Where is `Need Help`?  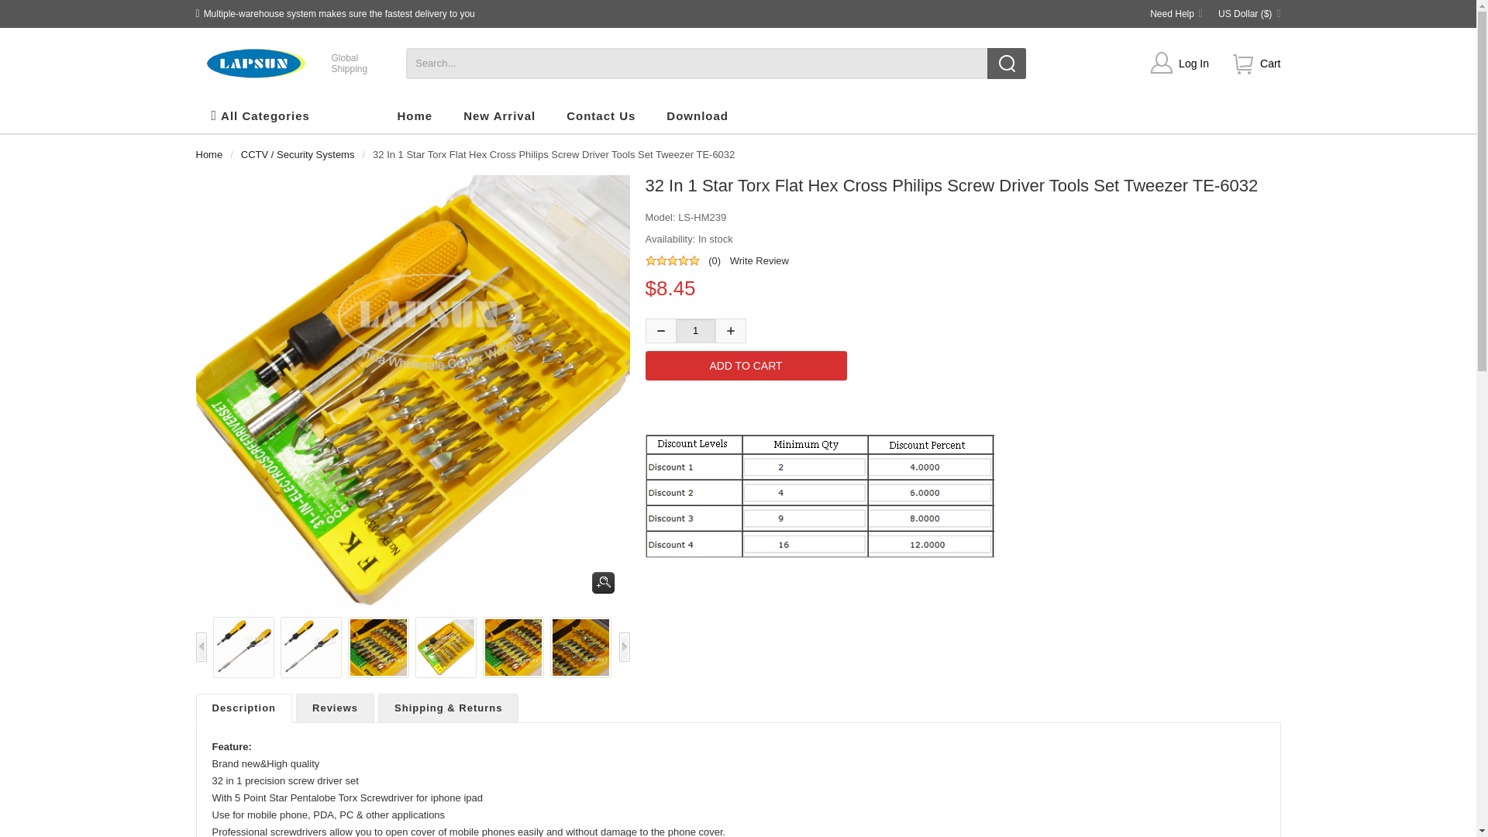
Need Help is located at coordinates (1176, 13).